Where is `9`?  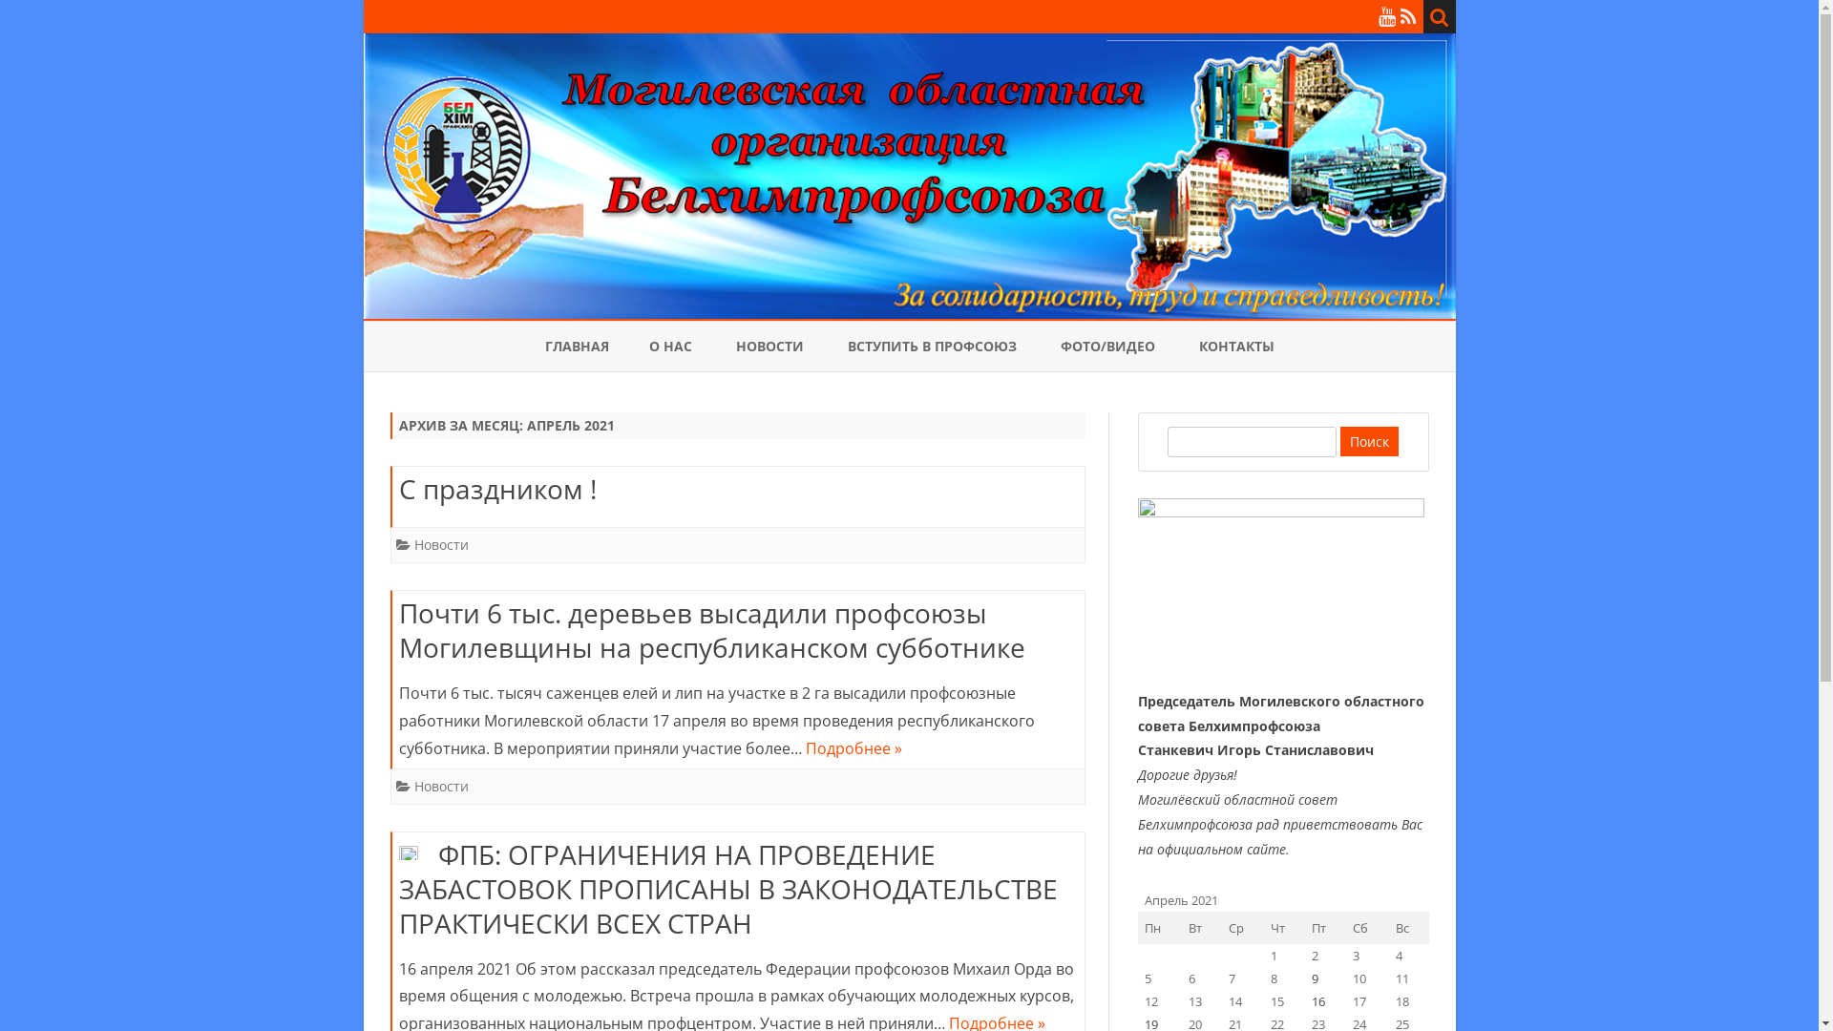
9 is located at coordinates (1316, 978).